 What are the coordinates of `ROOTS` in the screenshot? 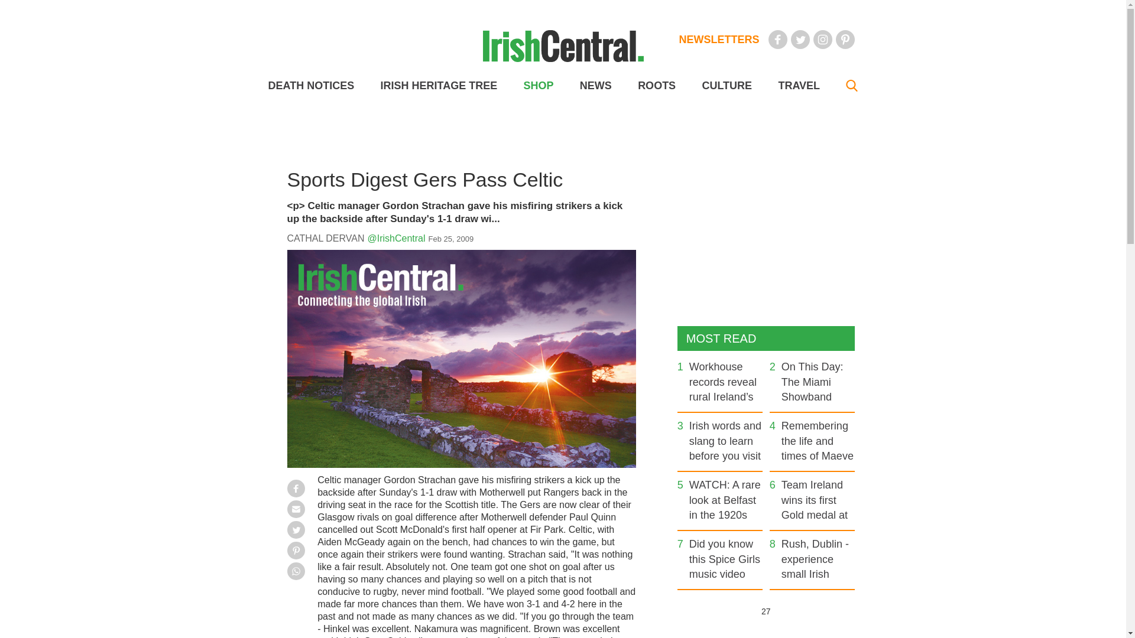 It's located at (656, 86).